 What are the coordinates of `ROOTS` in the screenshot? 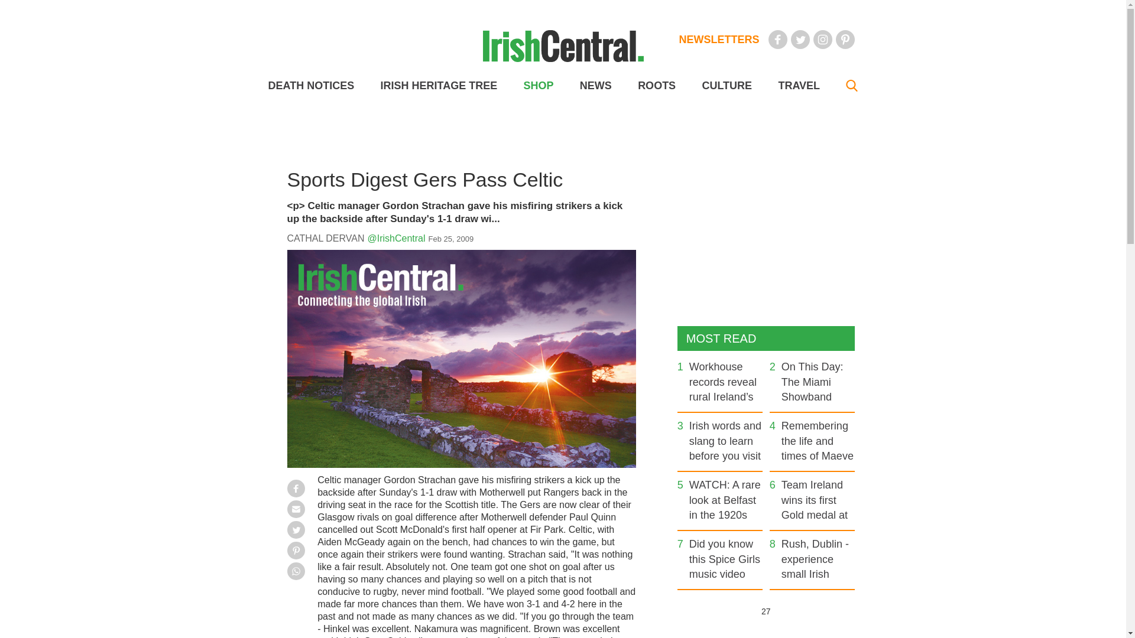 It's located at (656, 86).